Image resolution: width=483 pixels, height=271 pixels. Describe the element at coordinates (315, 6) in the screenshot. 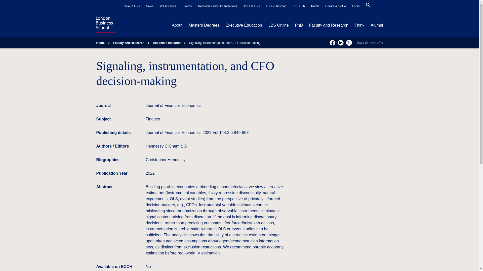

I see `Portal` at that location.